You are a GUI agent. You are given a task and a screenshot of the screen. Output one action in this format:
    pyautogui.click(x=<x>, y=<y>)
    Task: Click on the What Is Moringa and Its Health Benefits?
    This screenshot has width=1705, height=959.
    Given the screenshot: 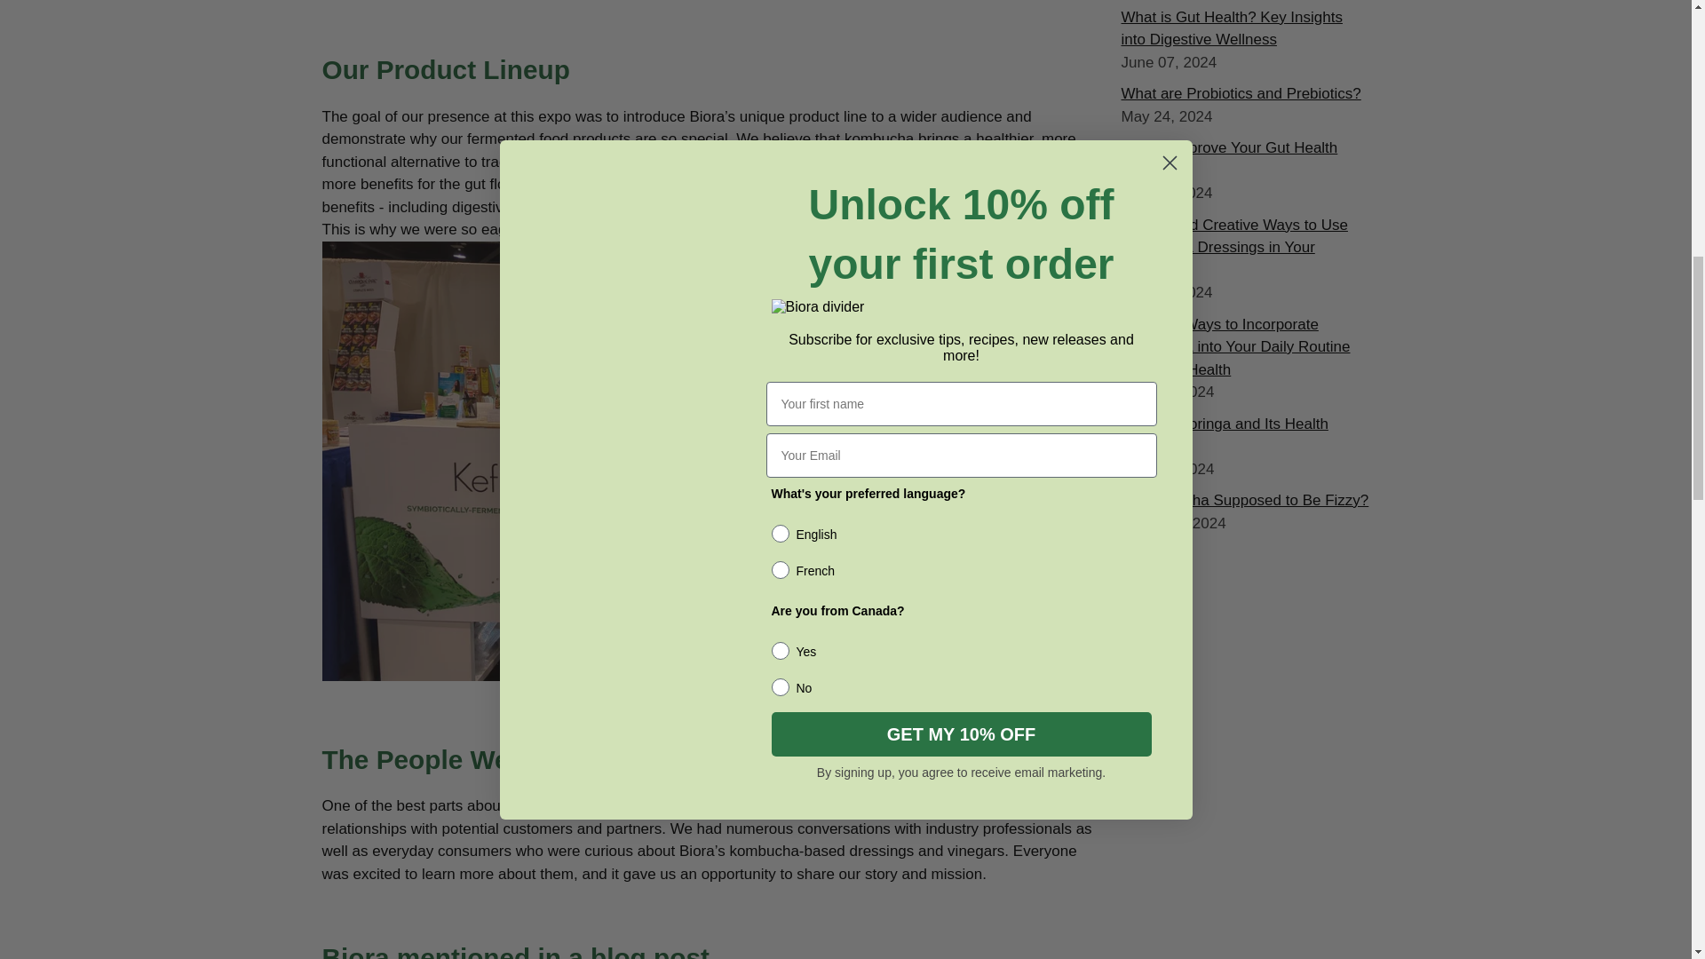 What is the action you would take?
    pyautogui.click(x=1224, y=435)
    